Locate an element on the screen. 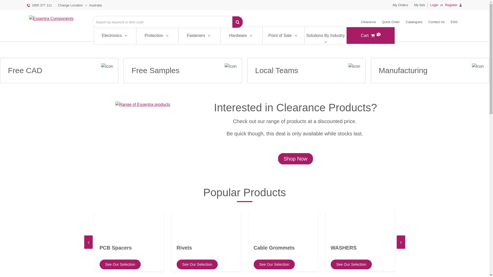  Cable Grommets is located at coordinates (283, 249).